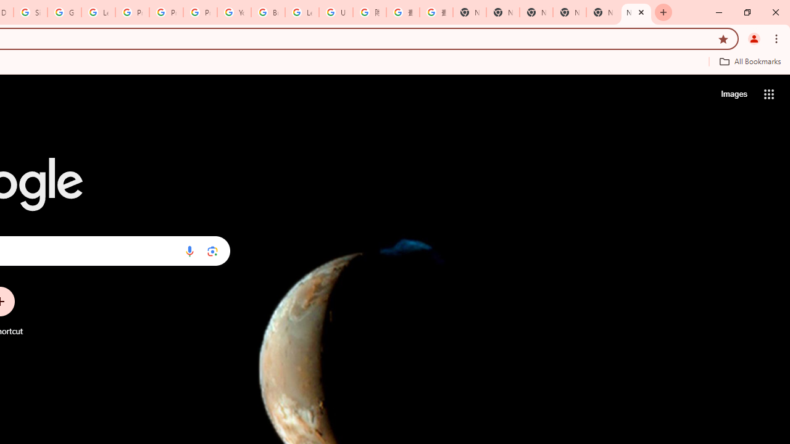 The width and height of the screenshot is (790, 444). I want to click on YouTube, so click(235, 12).